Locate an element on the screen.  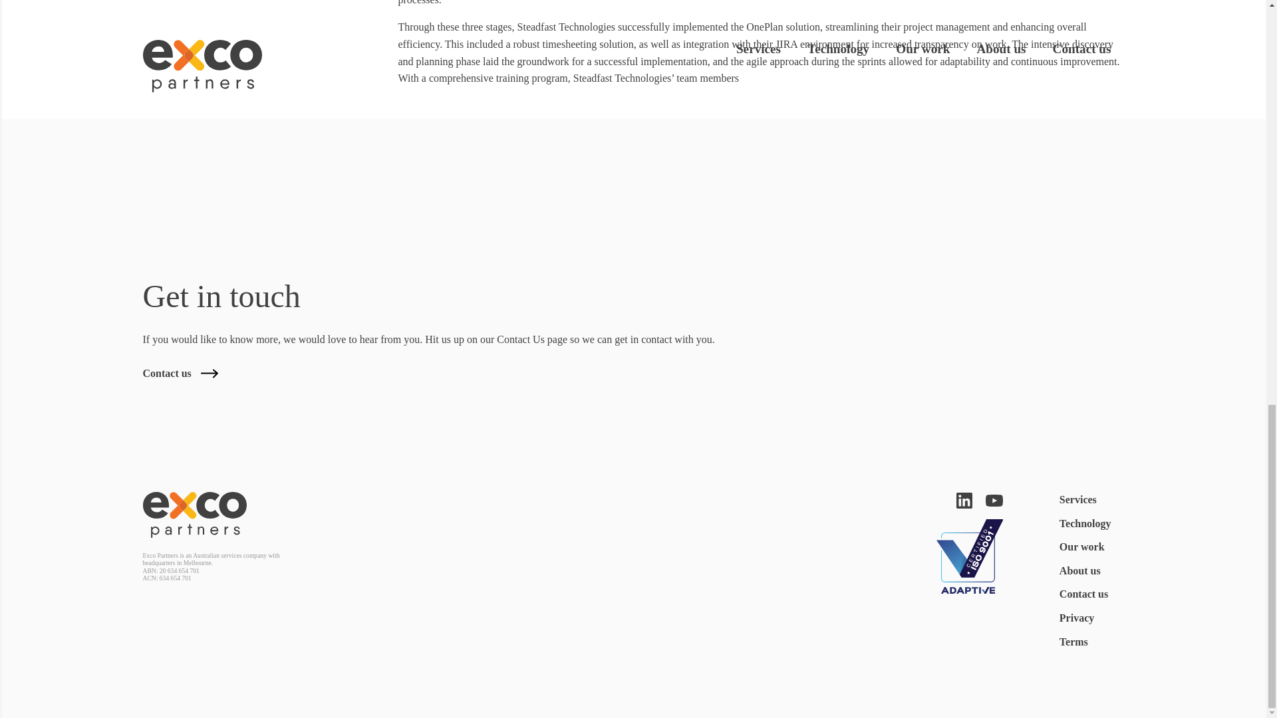
Terms is located at coordinates (1073, 644).